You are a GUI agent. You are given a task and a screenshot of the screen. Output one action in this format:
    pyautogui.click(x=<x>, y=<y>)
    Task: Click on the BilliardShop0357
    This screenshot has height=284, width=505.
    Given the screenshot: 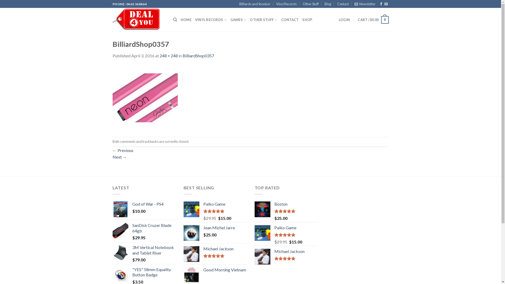 What is the action you would take?
    pyautogui.click(x=198, y=56)
    